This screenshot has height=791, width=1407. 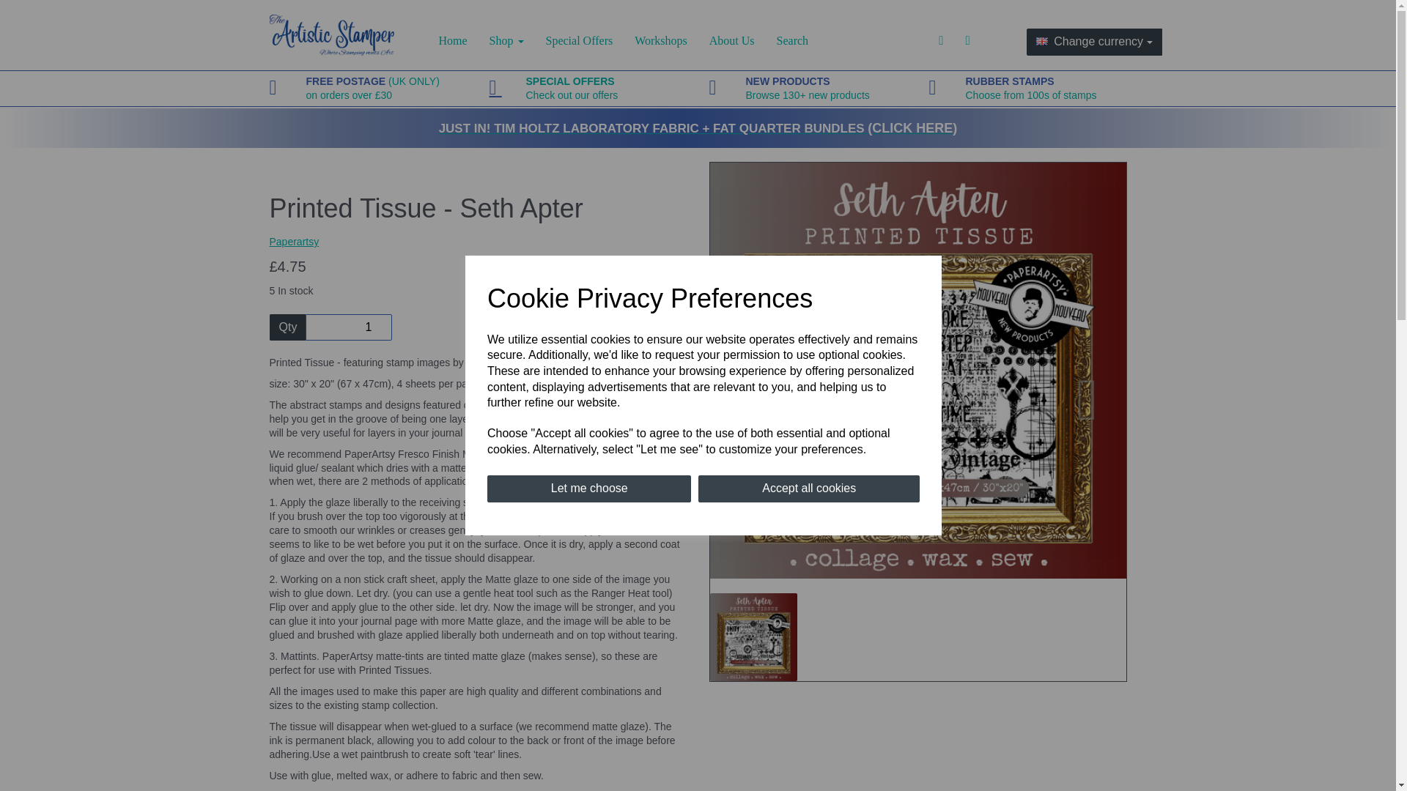 I want to click on 1, so click(x=809, y=489).